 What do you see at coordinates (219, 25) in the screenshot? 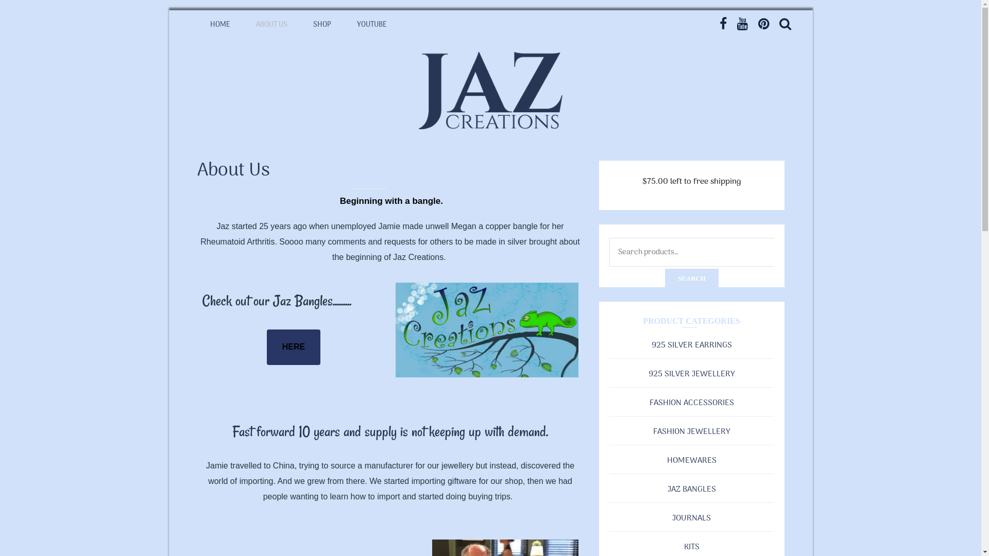
I see `HOME` at bounding box center [219, 25].